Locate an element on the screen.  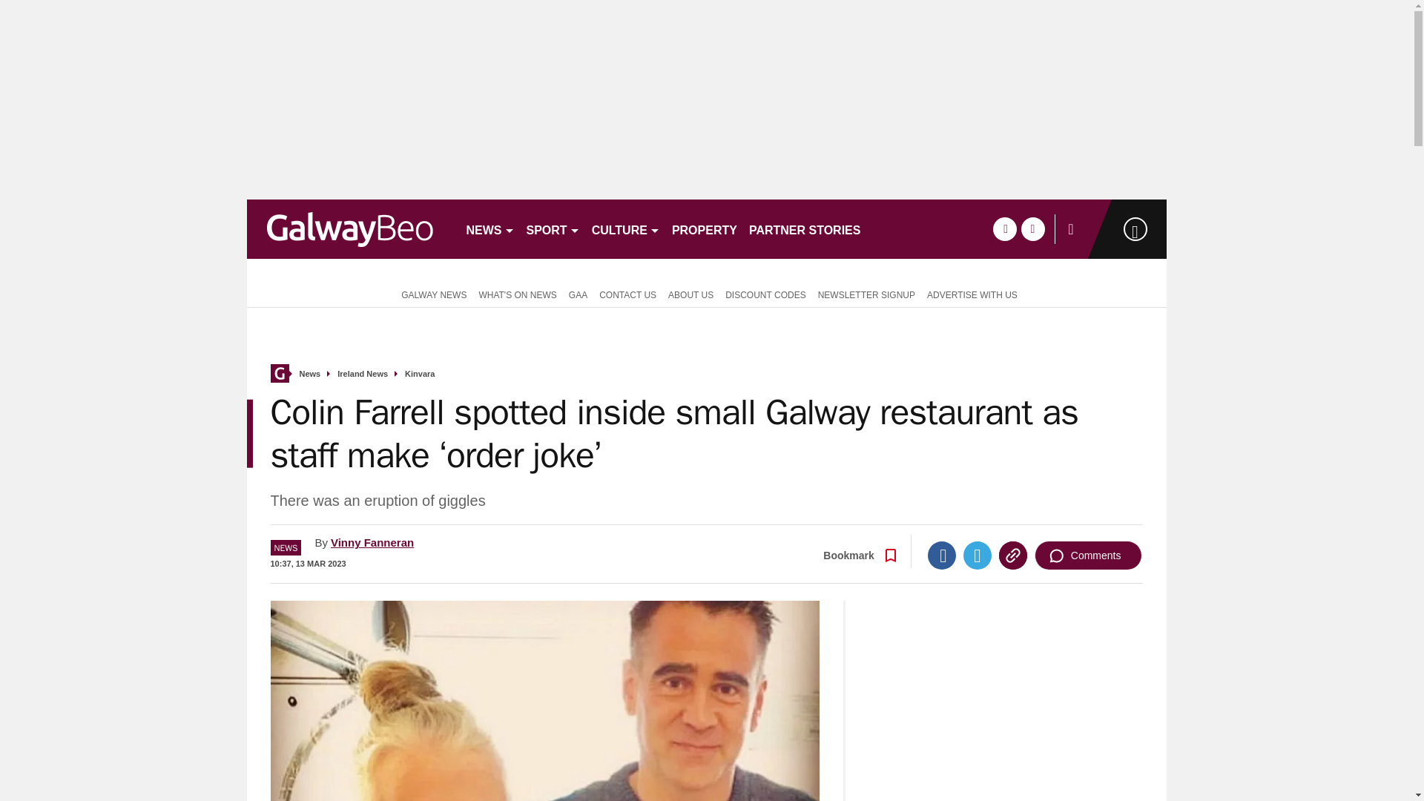
Twitter is located at coordinates (978, 555).